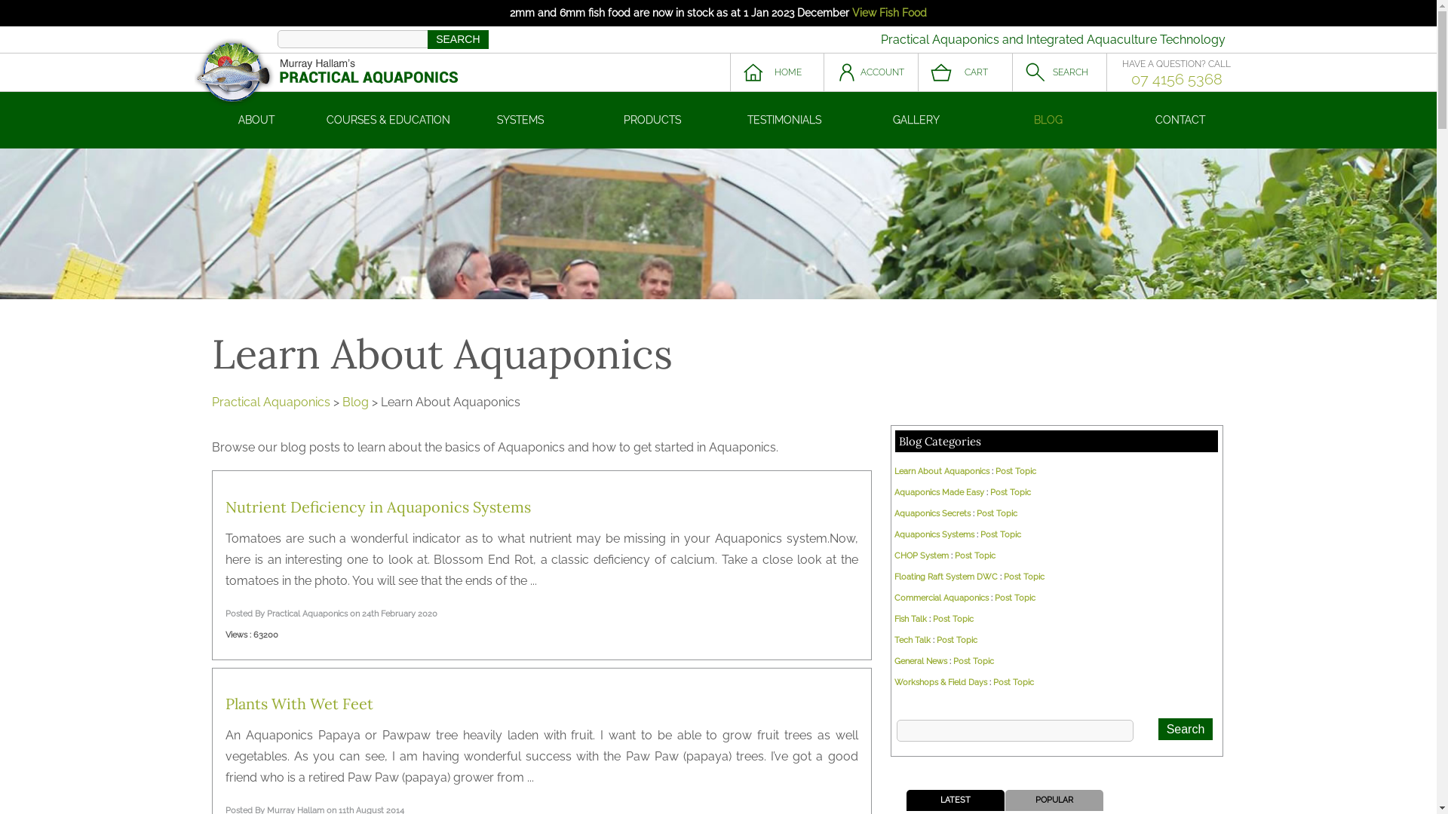 The height and width of the screenshot is (814, 1448). What do you see at coordinates (942, 472) in the screenshot?
I see `Learn About Aquaponics` at bounding box center [942, 472].